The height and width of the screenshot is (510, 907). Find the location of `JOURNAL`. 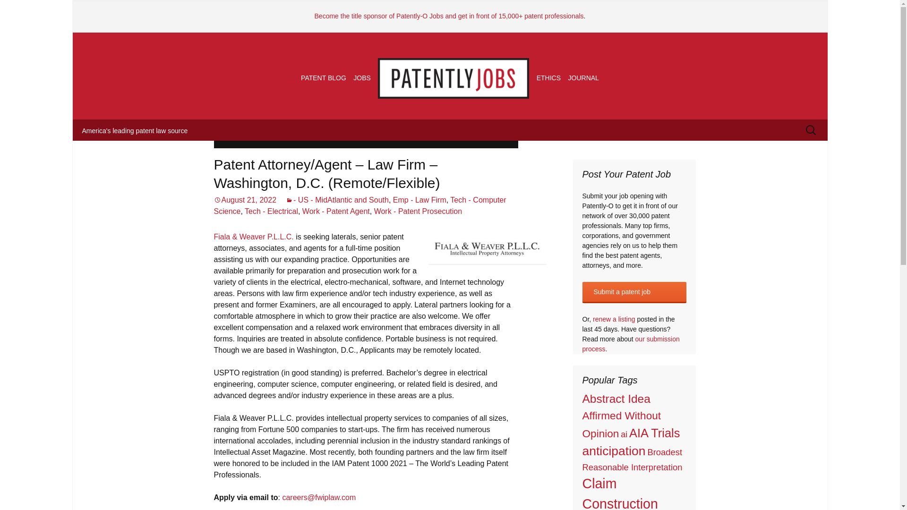

JOURNAL is located at coordinates (583, 77).